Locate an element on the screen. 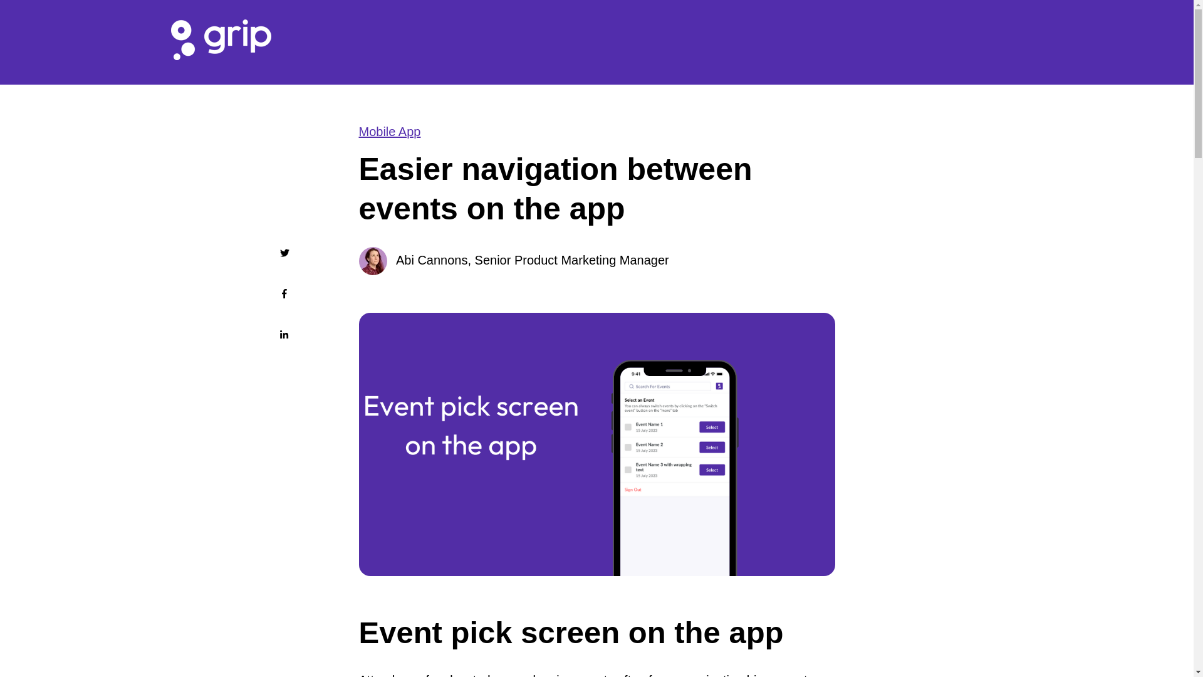 This screenshot has width=1203, height=677. Mobile App is located at coordinates (389, 132).